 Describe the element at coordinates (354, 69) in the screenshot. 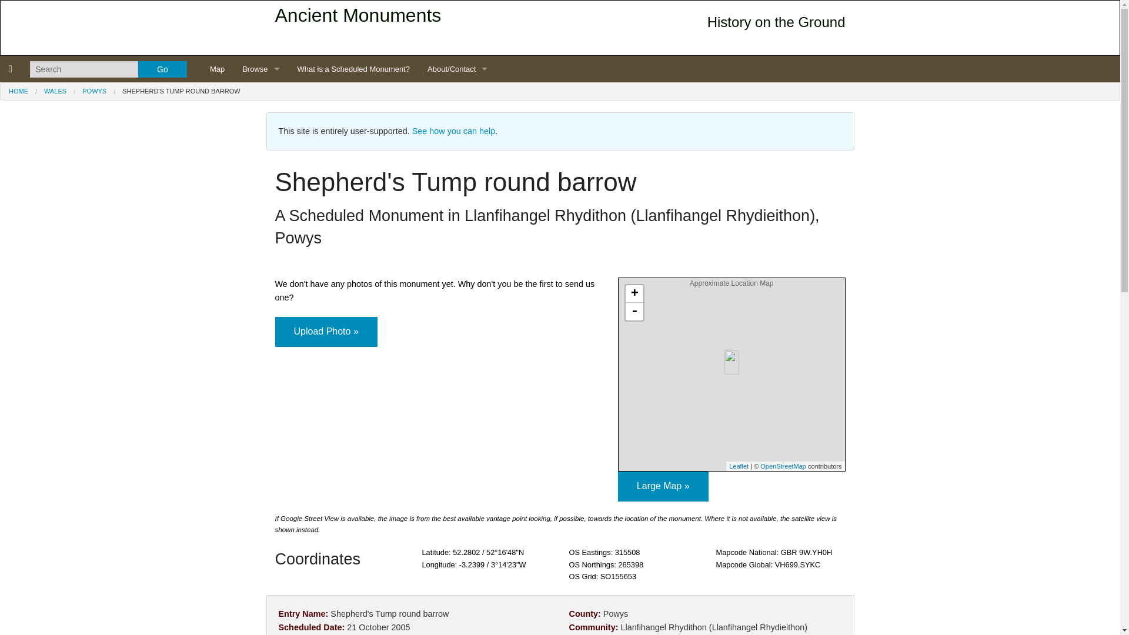

I see `What is a Scheduled Monument?` at that location.